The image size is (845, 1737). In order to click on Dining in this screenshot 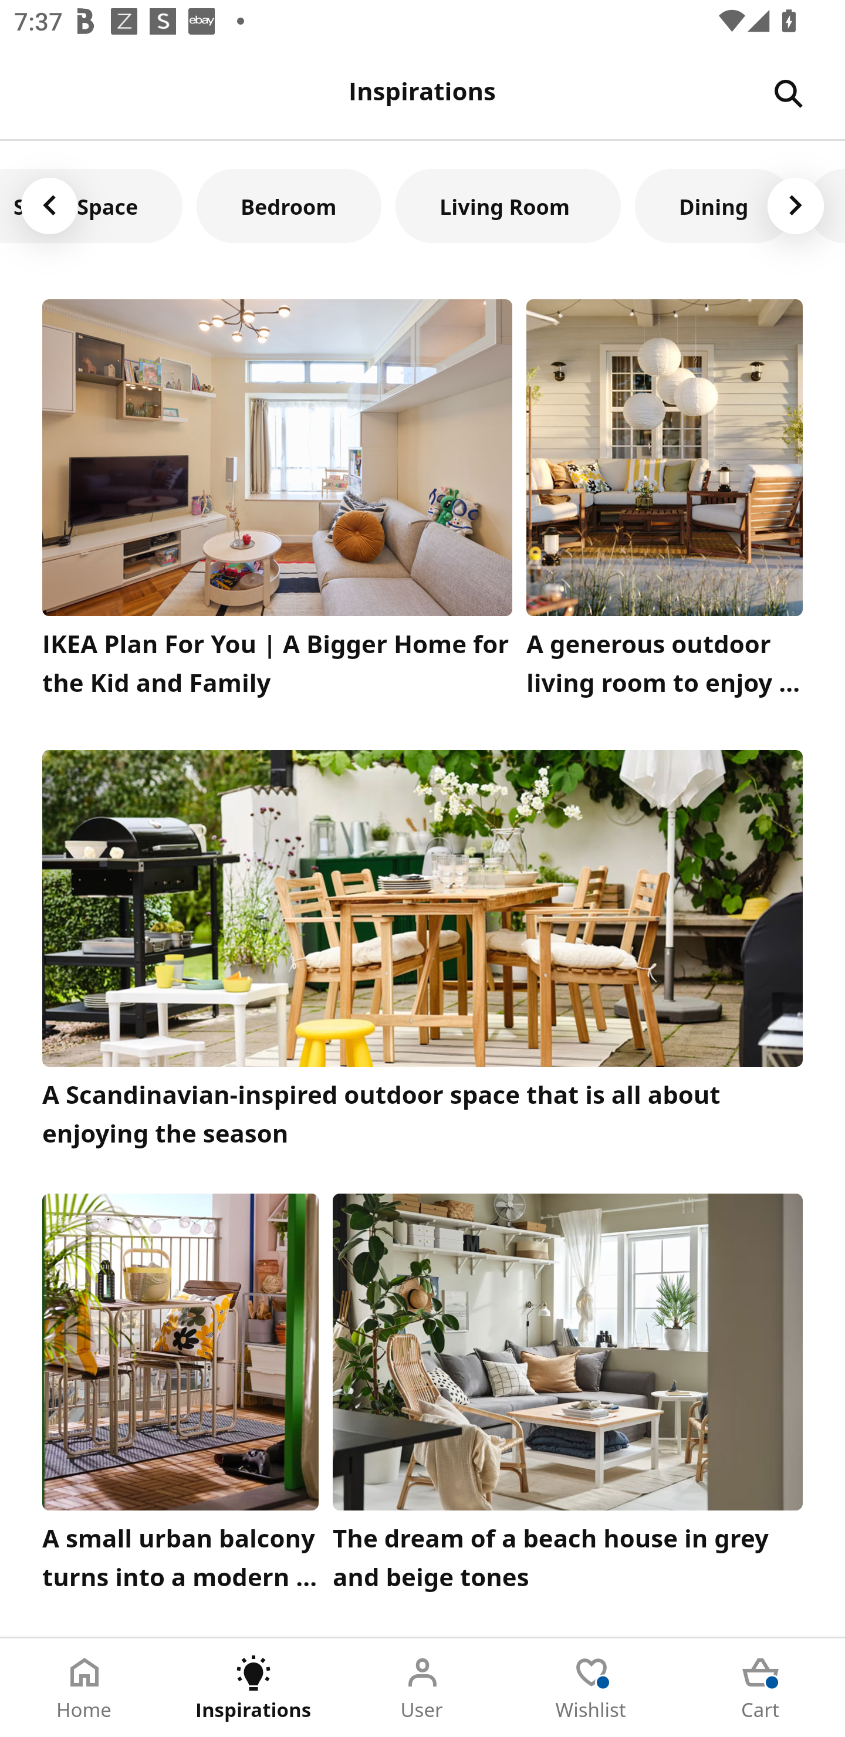, I will do `click(714, 205)`.